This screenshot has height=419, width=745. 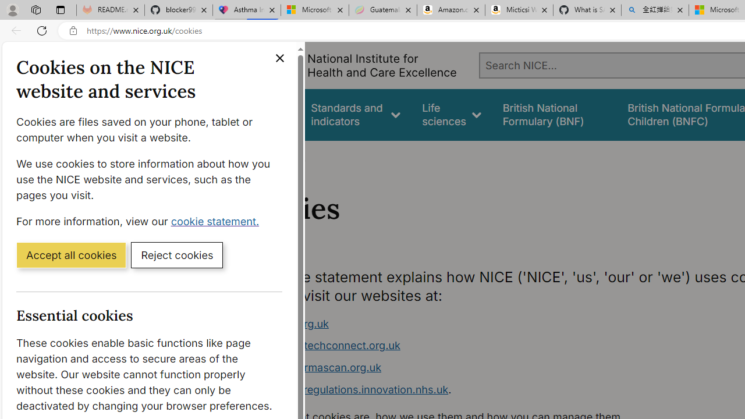 I want to click on www.digitalregulations.innovation.nhs.uk., so click(x=463, y=390).